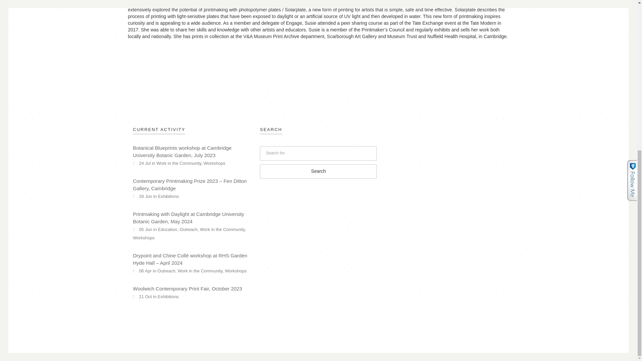 This screenshot has height=361, width=642. Describe the element at coordinates (167, 230) in the screenshot. I see `Education` at that location.